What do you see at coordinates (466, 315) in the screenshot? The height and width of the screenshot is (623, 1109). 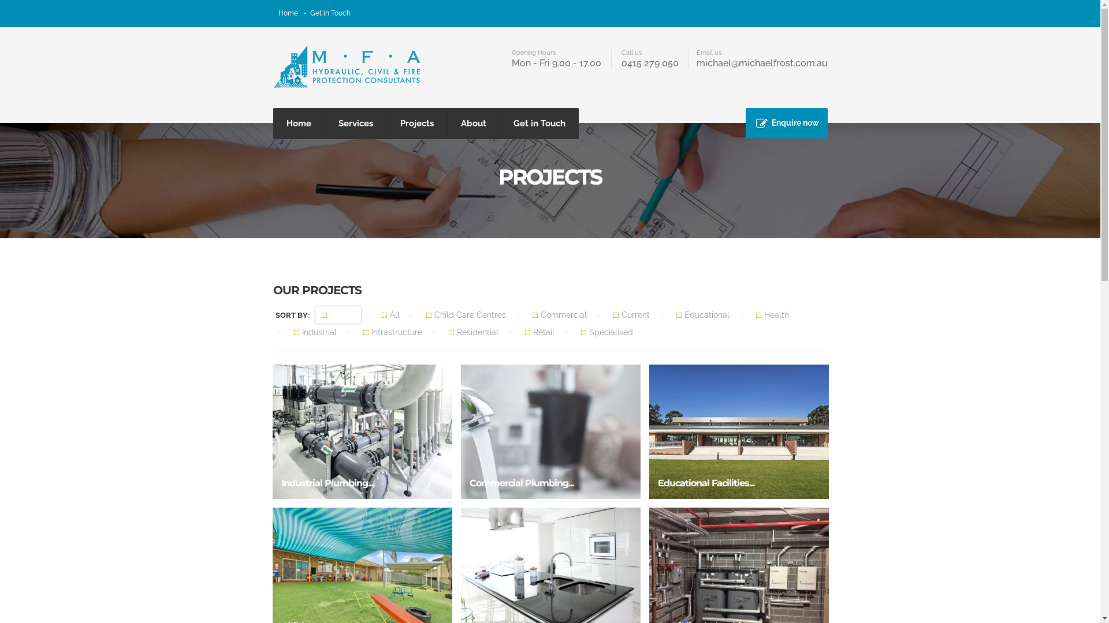 I see `Child Care Centres` at bounding box center [466, 315].